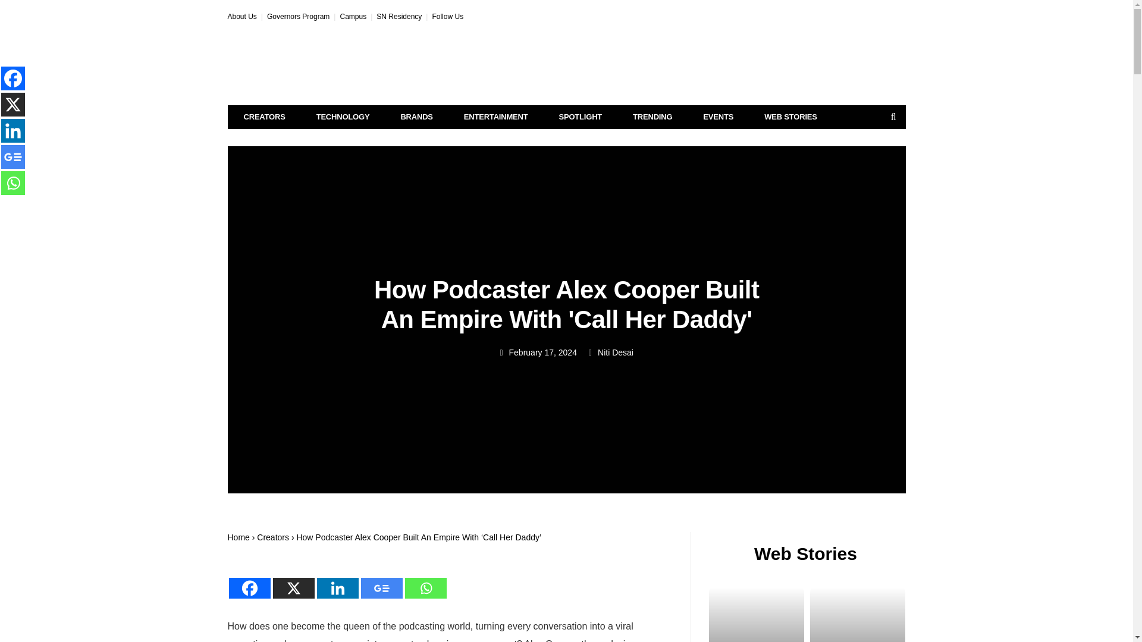 This screenshot has width=1142, height=642. What do you see at coordinates (343, 117) in the screenshot?
I see `TECHNOLOGY` at bounding box center [343, 117].